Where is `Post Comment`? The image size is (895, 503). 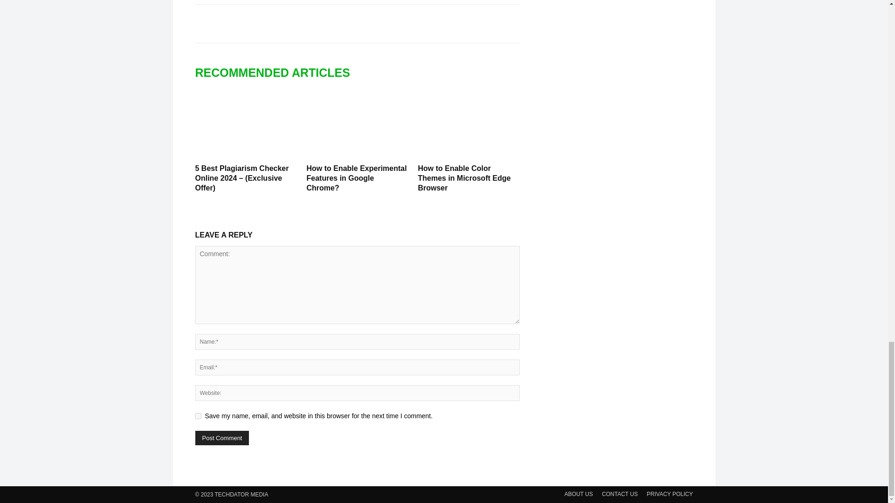
Post Comment is located at coordinates (222, 438).